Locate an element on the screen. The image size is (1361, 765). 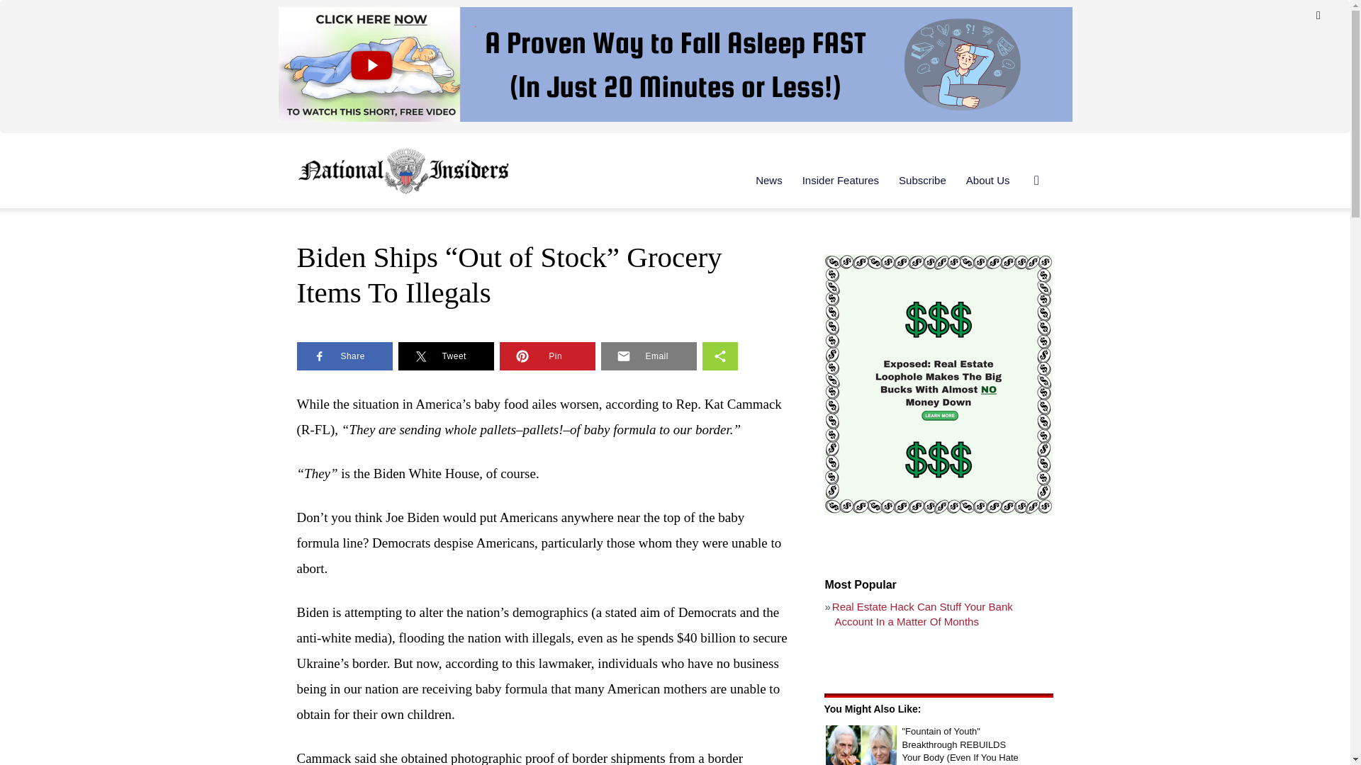
Insider Features is located at coordinates (840, 180).